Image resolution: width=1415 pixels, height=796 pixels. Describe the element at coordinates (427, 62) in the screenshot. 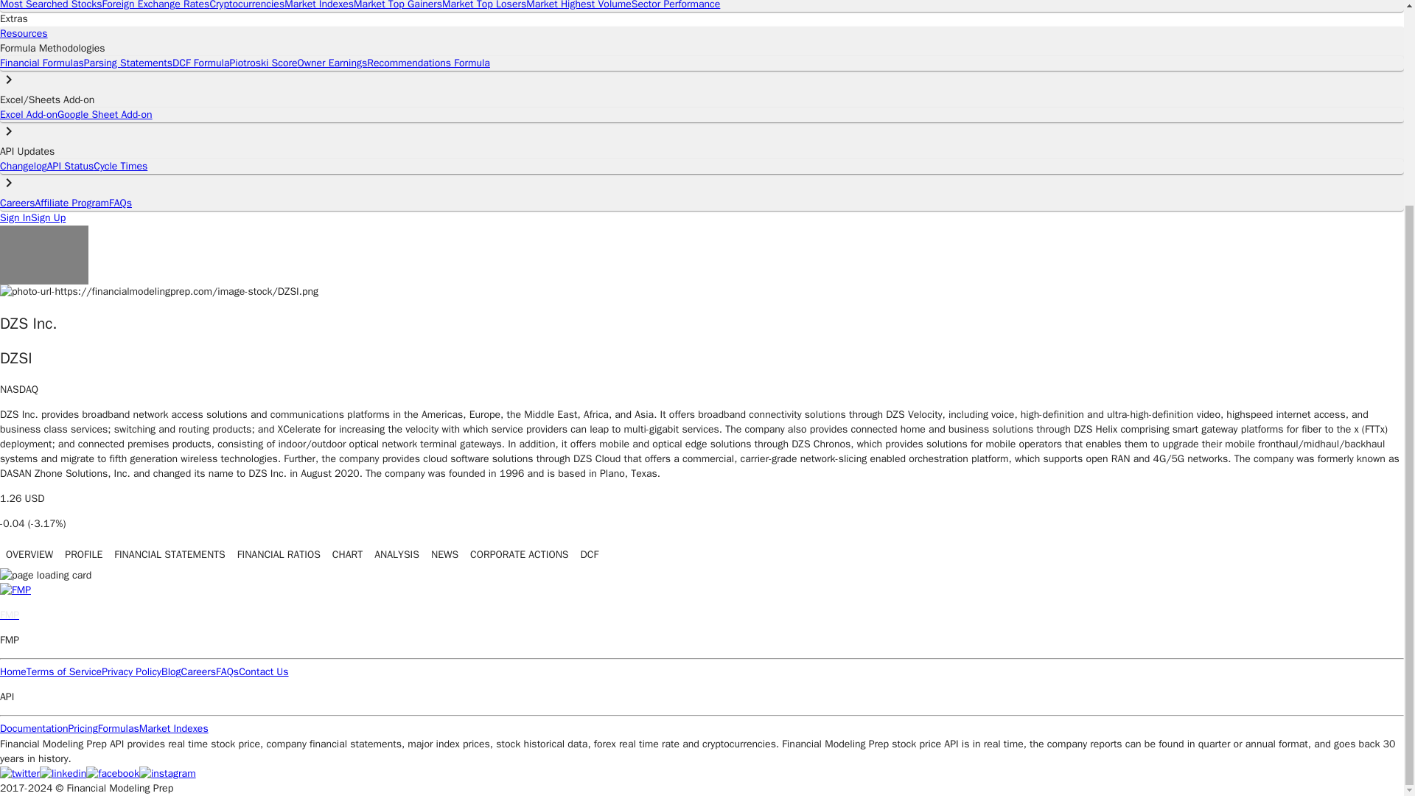

I see `Recommendations Formula` at that location.